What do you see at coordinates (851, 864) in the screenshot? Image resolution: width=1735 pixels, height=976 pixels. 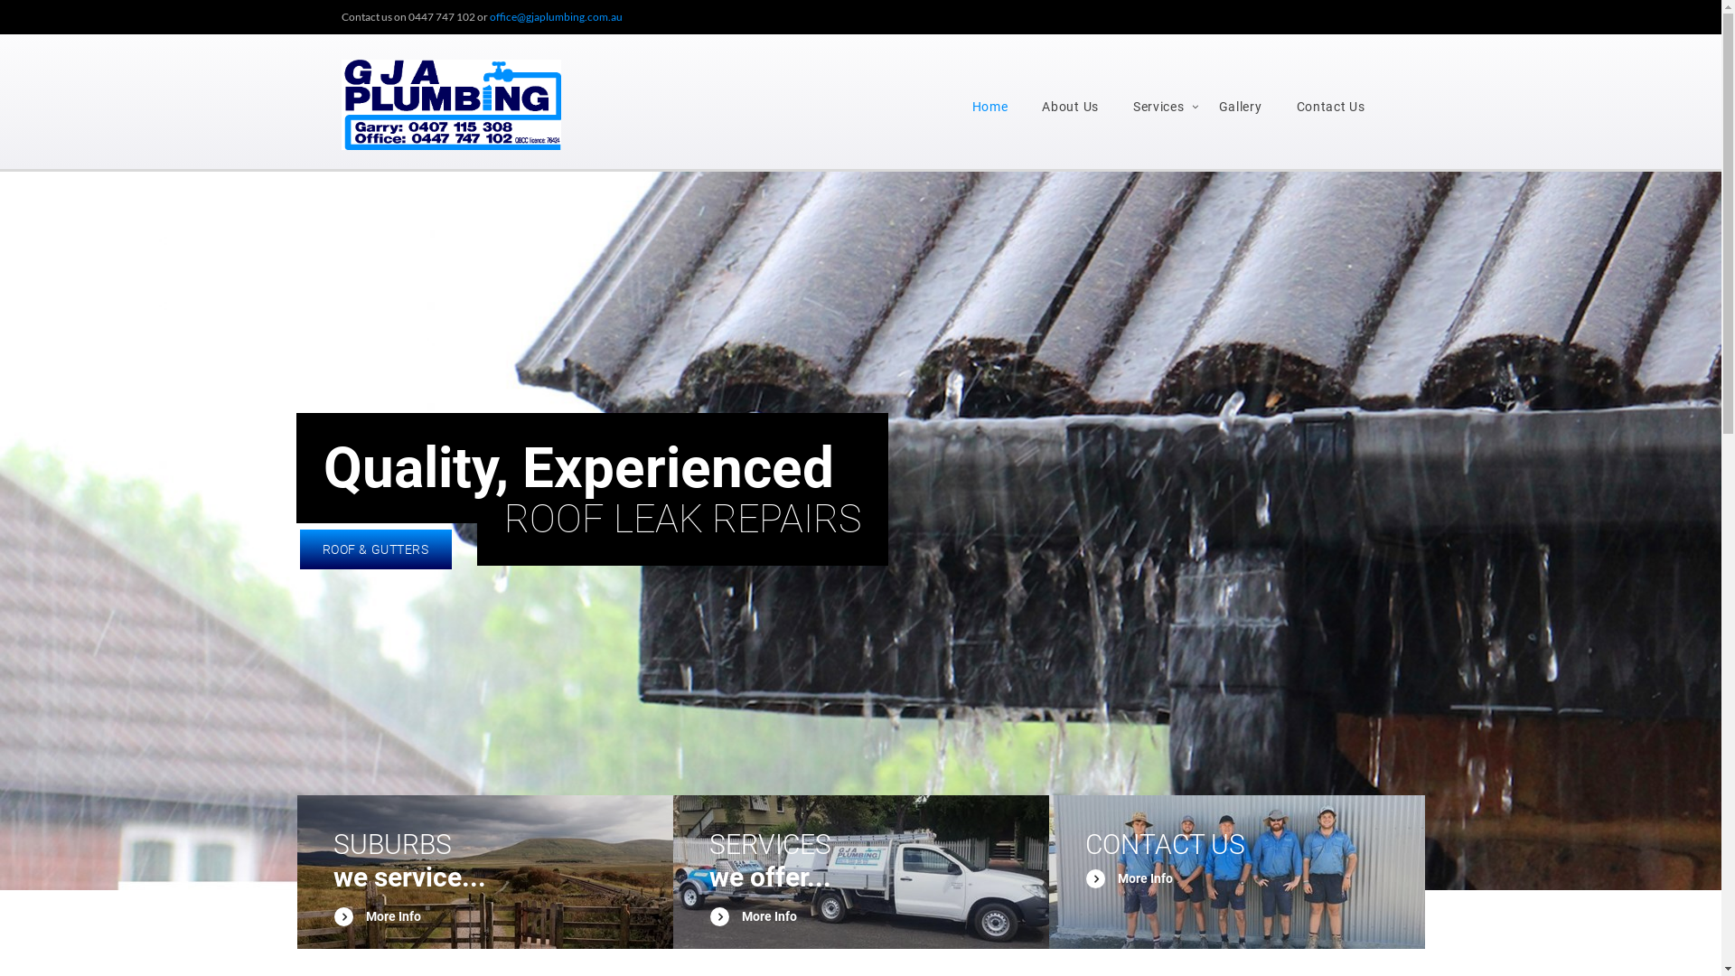 I see `1` at bounding box center [851, 864].